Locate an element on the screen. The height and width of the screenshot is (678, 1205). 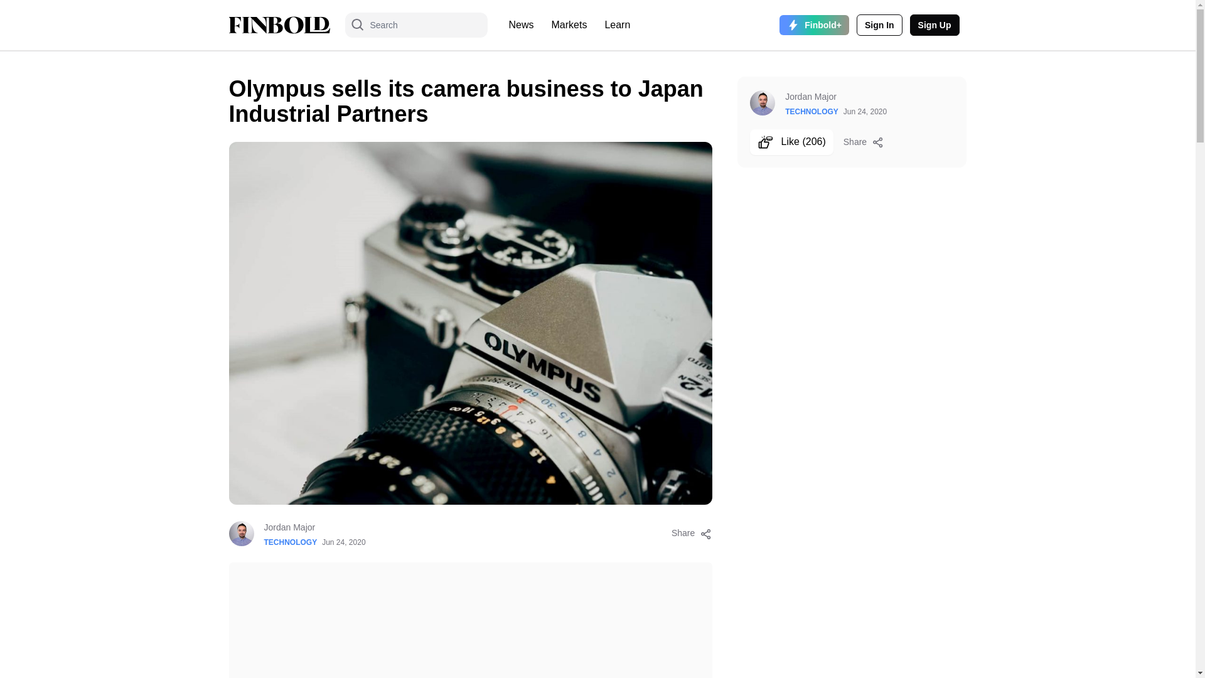
Account is located at coordinates (880, 25).